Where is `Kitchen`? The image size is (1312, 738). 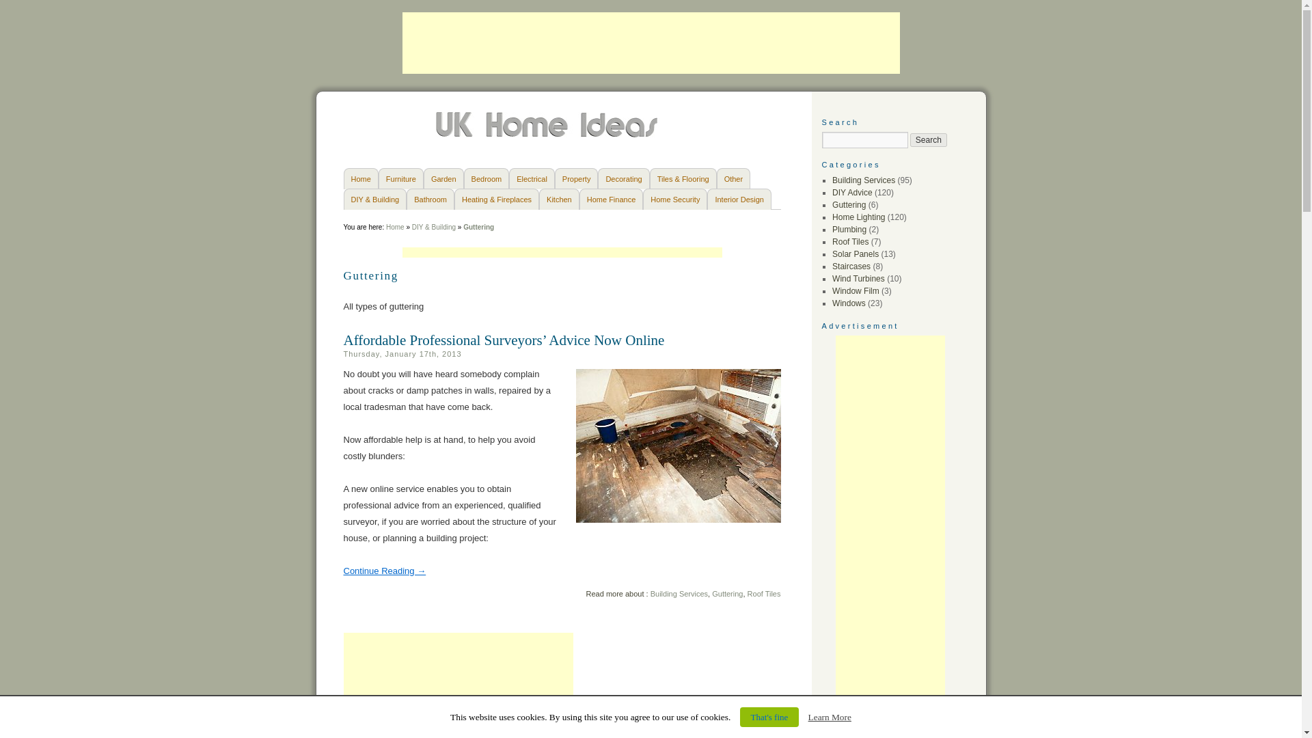 Kitchen is located at coordinates (559, 199).